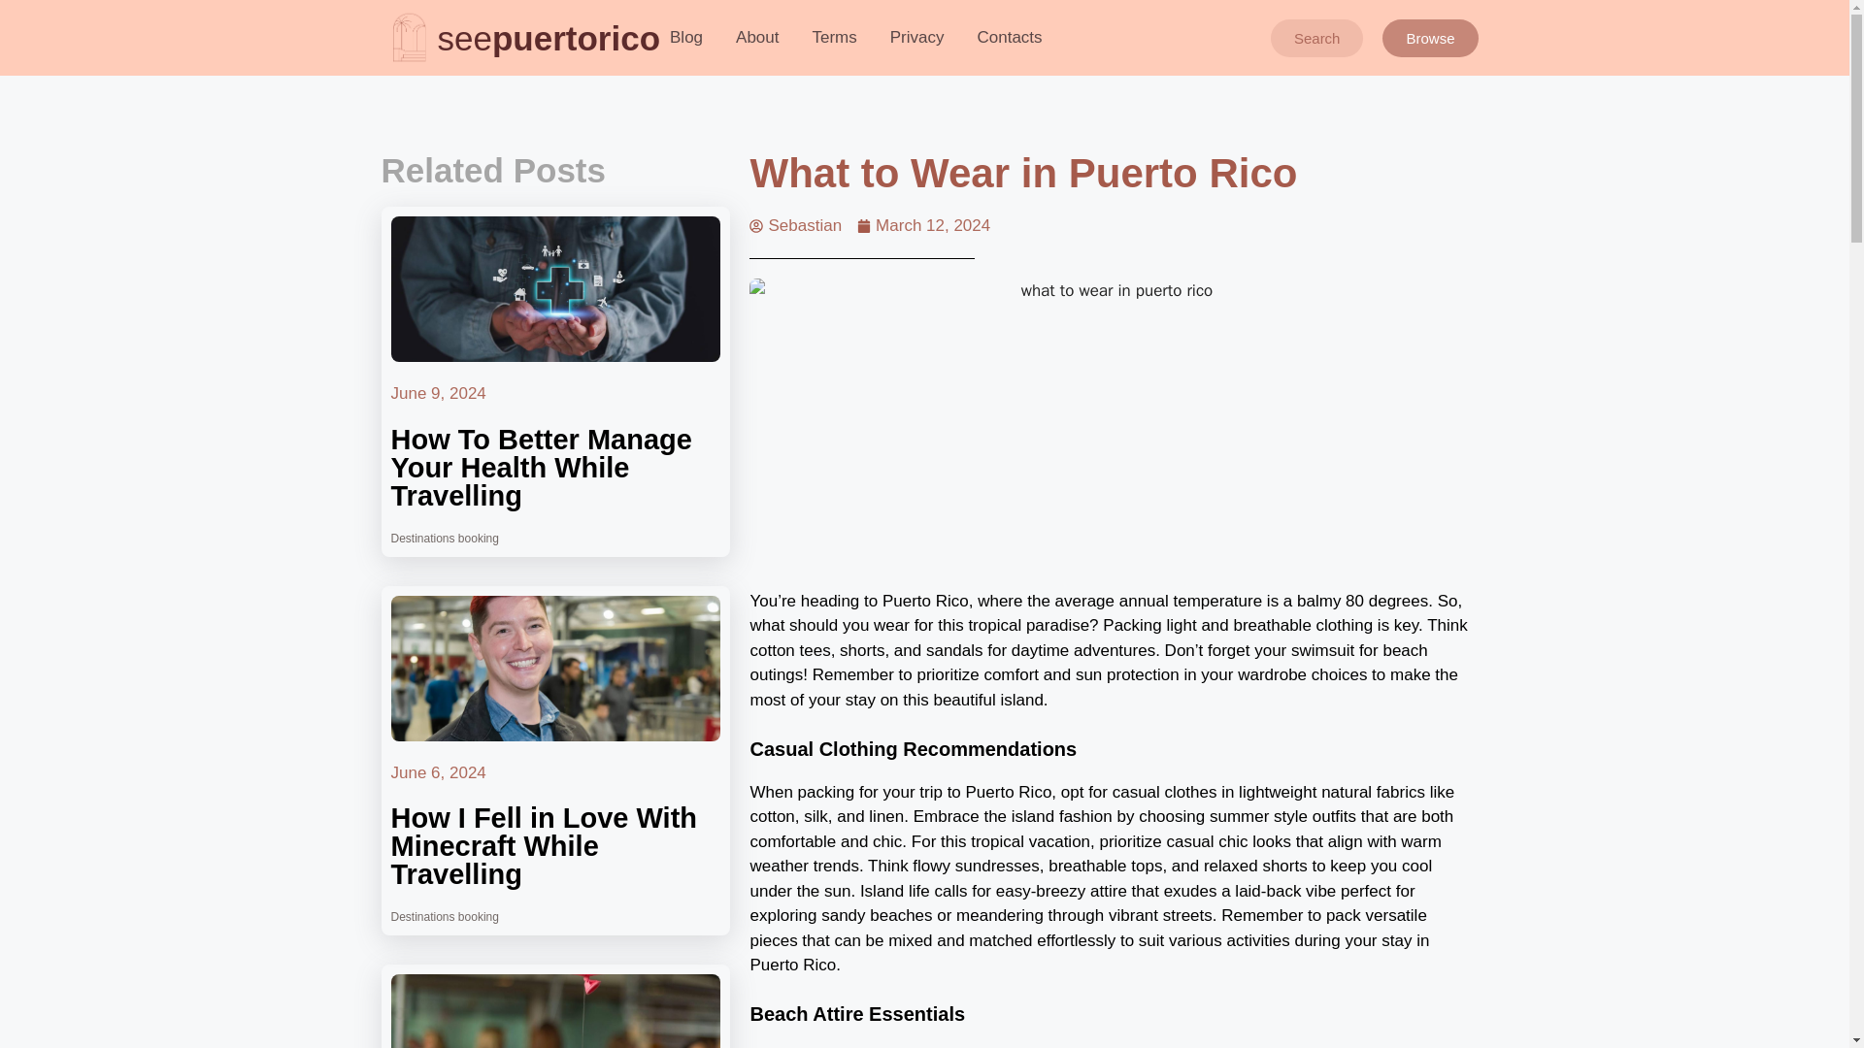 The height and width of the screenshot is (1048, 1864). I want to click on Privacy, so click(917, 37).